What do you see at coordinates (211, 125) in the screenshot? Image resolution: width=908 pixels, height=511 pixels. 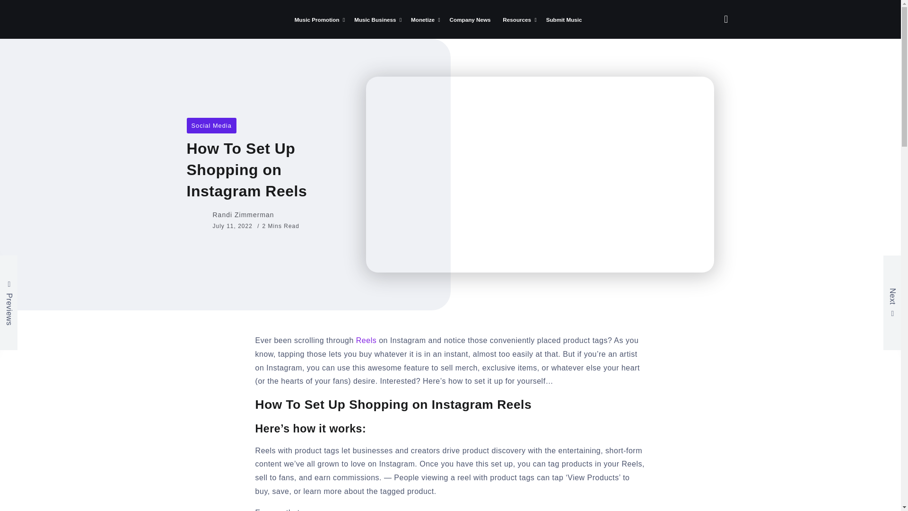 I see `Social Media` at bounding box center [211, 125].